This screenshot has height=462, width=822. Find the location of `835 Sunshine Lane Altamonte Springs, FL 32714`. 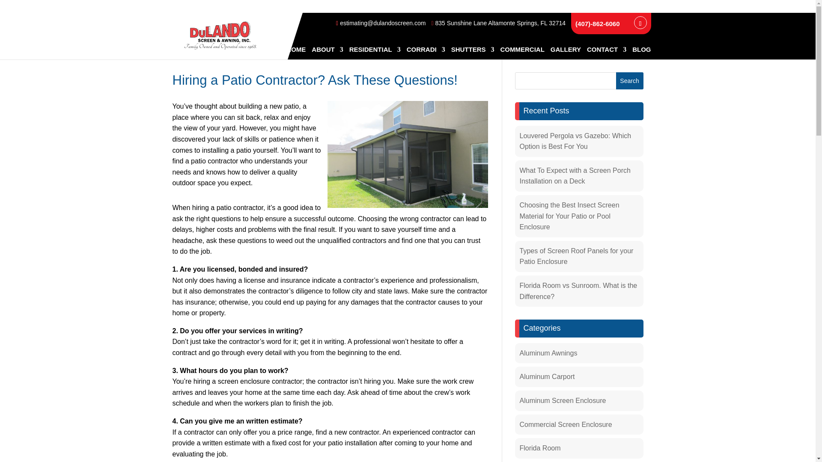

835 Sunshine Lane Altamonte Springs, FL 32714 is located at coordinates (498, 23).